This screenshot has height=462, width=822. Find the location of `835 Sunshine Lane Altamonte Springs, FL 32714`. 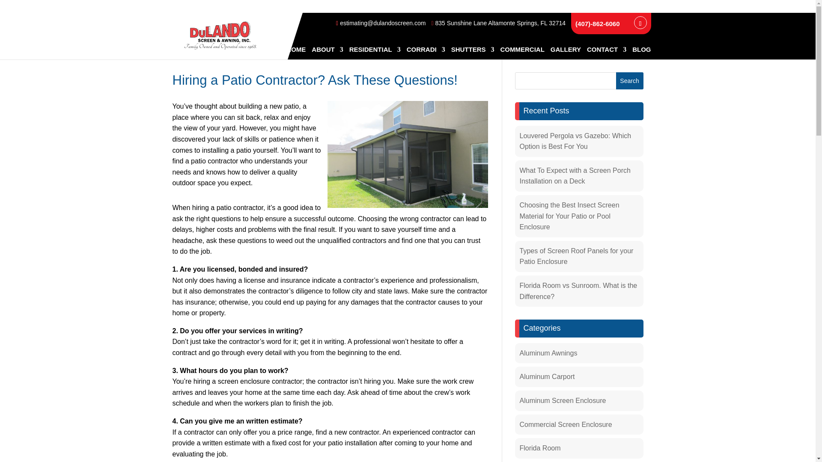

835 Sunshine Lane Altamonte Springs, FL 32714 is located at coordinates (498, 23).